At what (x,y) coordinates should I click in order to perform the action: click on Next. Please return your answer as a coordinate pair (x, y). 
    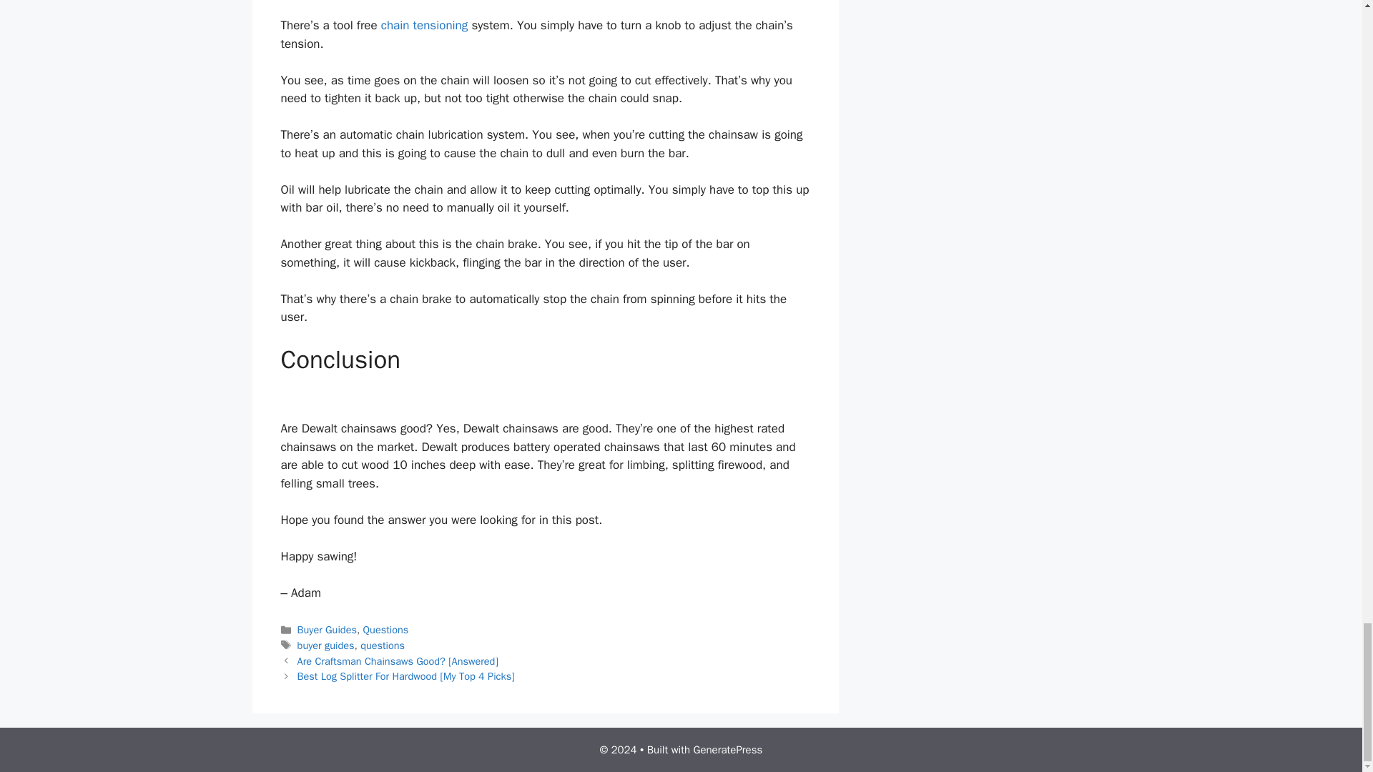
    Looking at the image, I should click on (406, 676).